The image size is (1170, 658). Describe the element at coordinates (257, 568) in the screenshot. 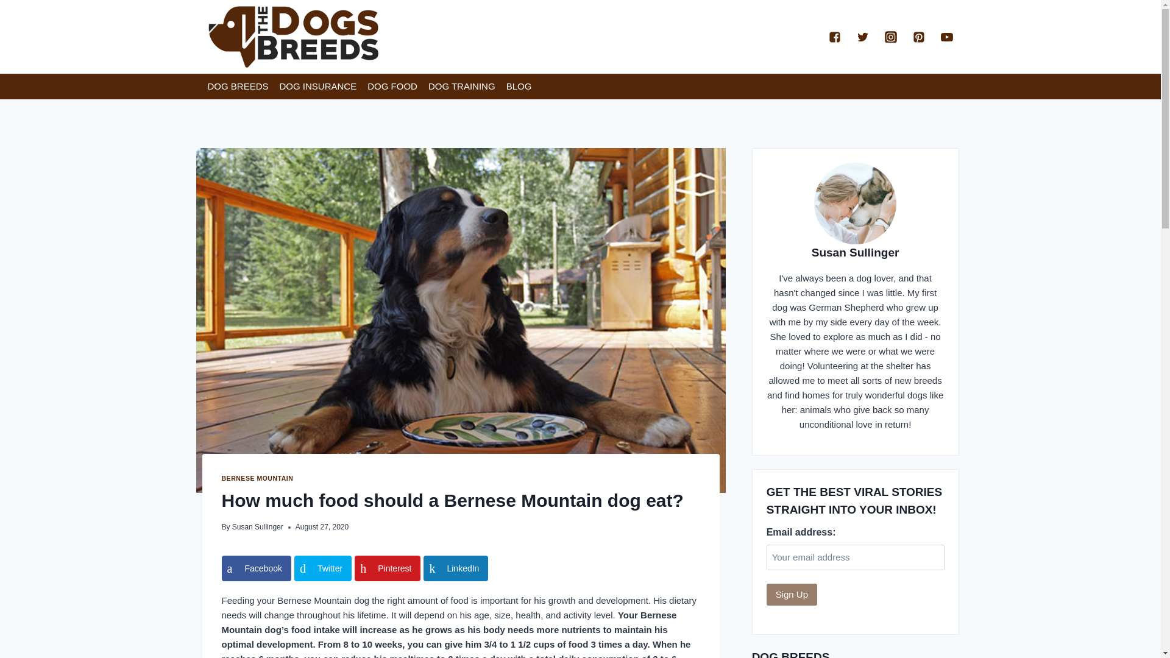

I see `Share on Facebook` at that location.